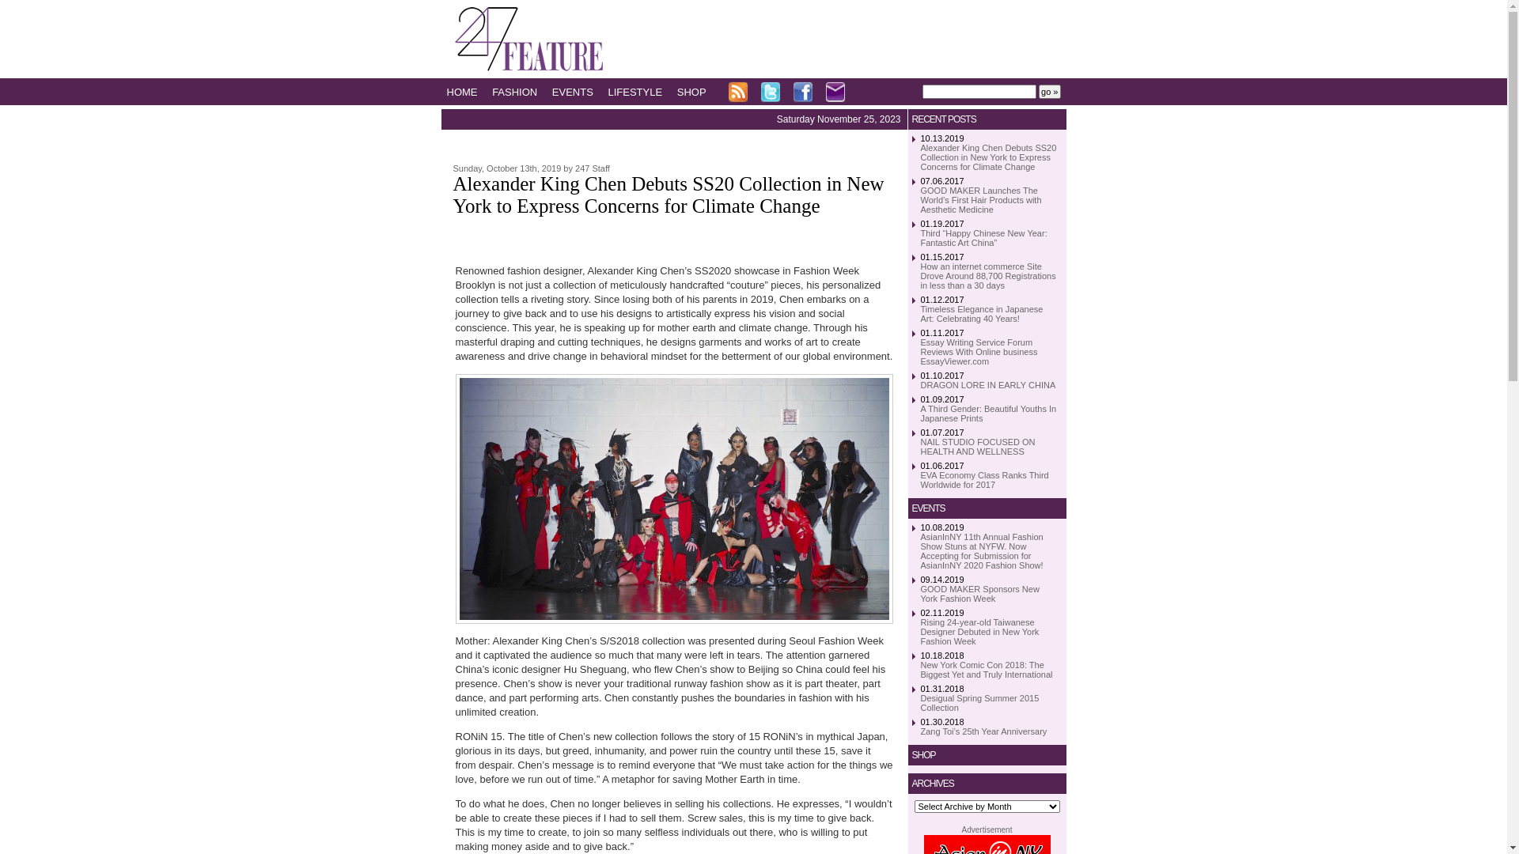 This screenshot has height=854, width=1519. I want to click on FASHION, so click(521, 92).